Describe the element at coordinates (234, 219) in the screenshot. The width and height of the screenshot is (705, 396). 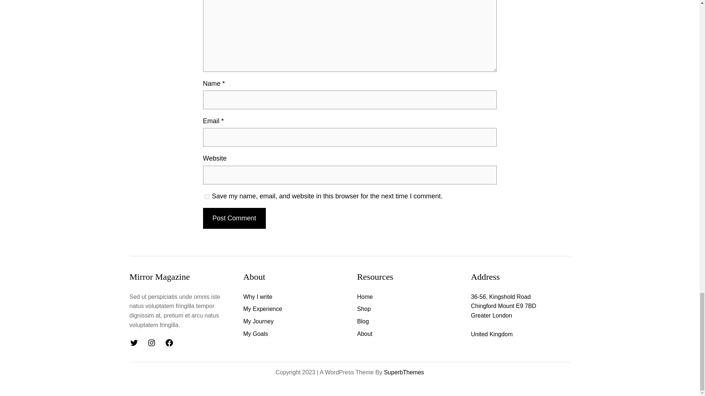
I see `Post Comment` at that location.